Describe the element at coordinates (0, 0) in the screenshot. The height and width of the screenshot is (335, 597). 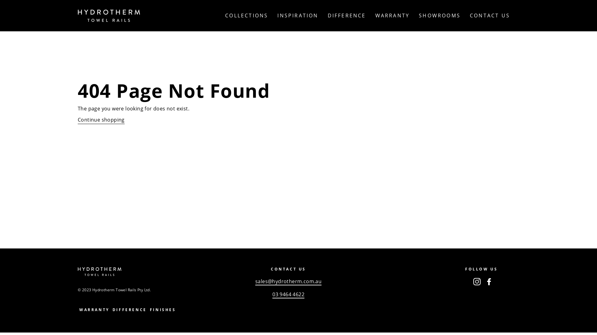
I see `Skip to content` at that location.